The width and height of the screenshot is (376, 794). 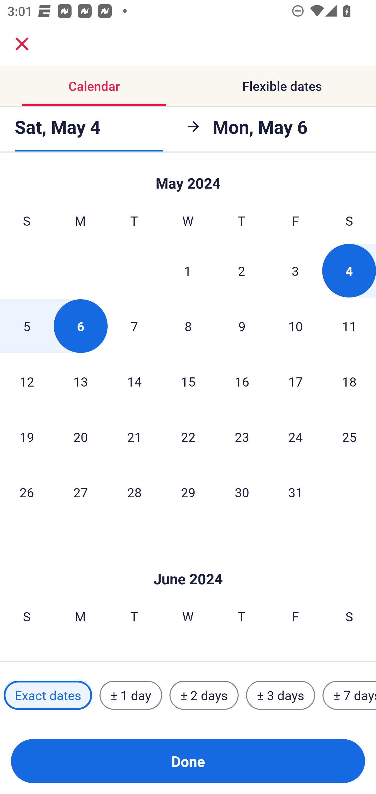 What do you see at coordinates (80, 492) in the screenshot?
I see `27 Monday, May 27, 2024` at bounding box center [80, 492].